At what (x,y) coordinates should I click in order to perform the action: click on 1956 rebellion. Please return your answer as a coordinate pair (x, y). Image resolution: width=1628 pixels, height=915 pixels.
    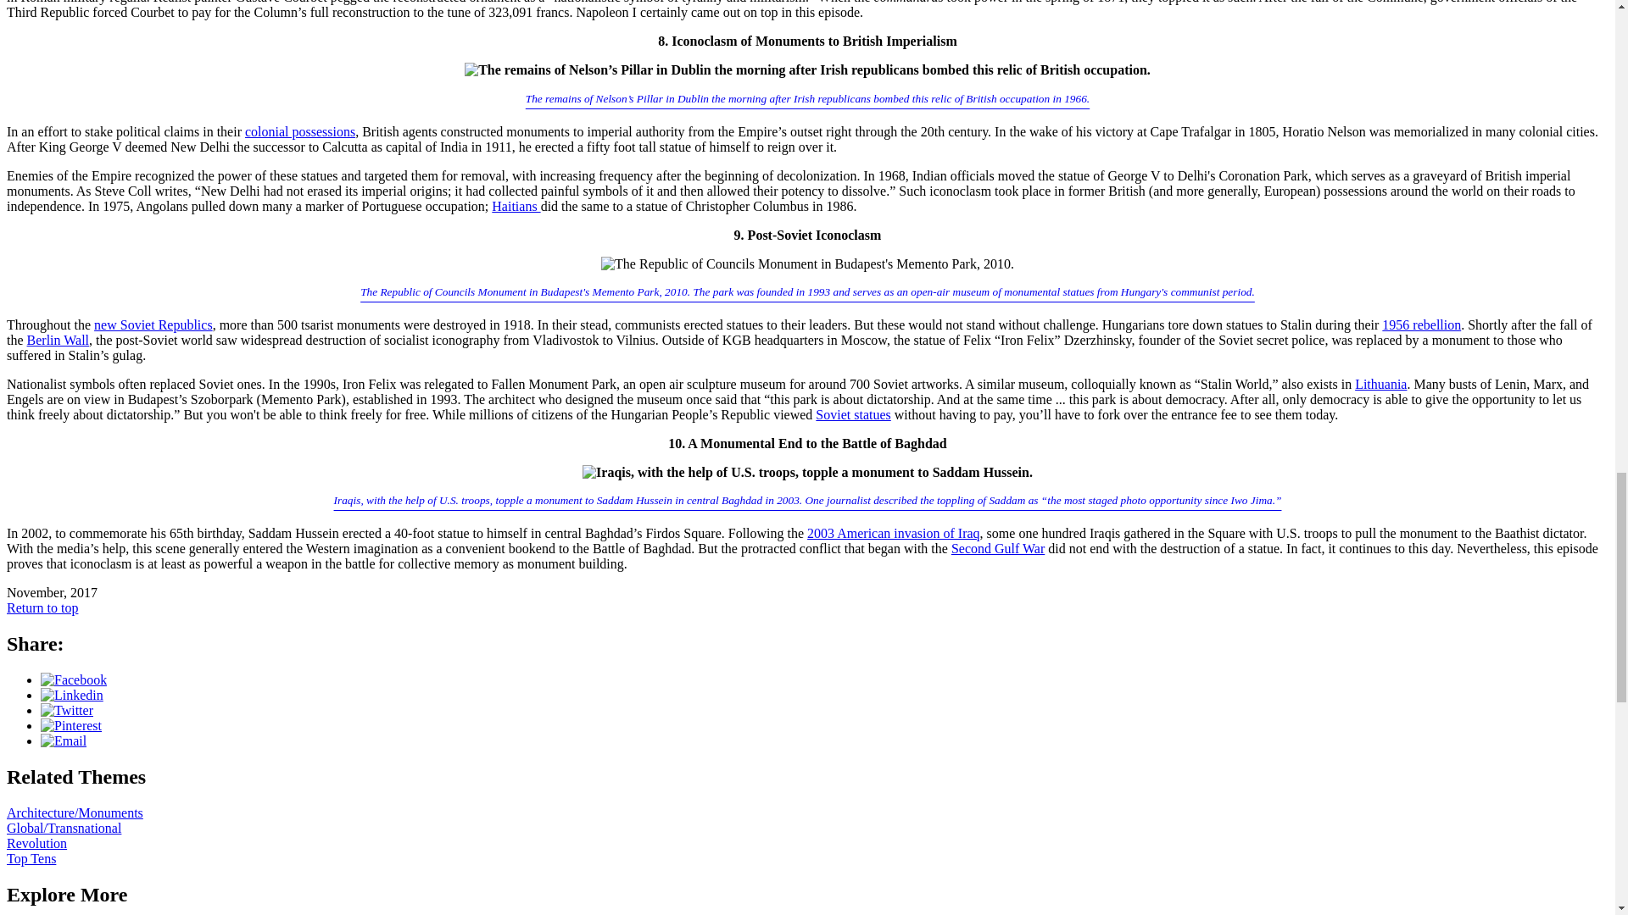
    Looking at the image, I should click on (1421, 324).